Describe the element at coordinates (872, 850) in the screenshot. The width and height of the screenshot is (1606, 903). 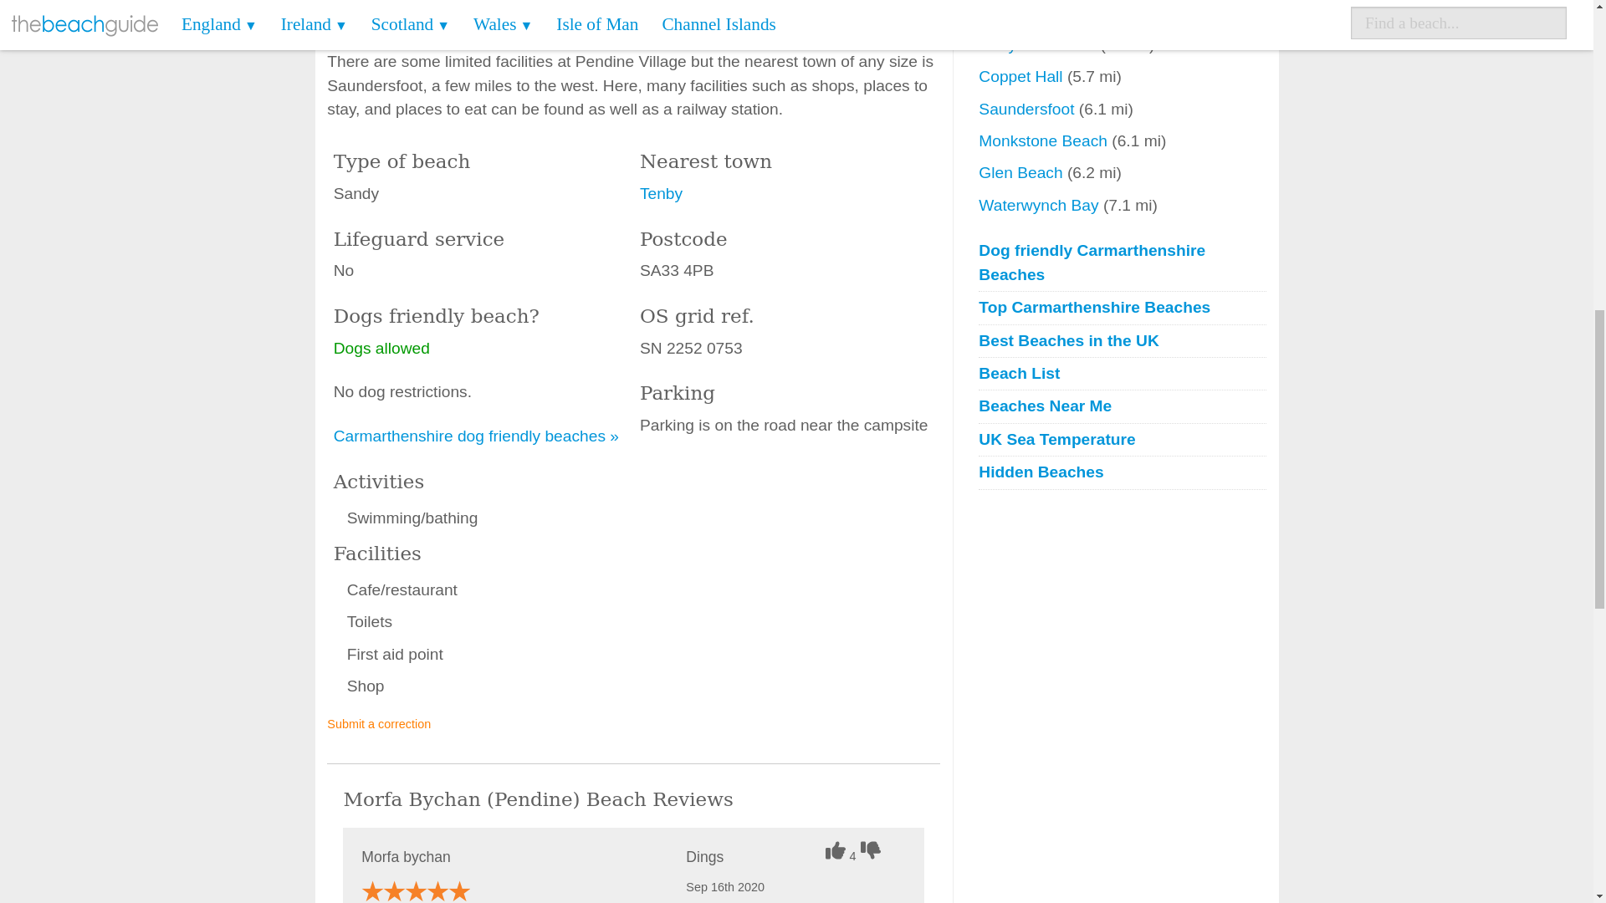
I see `Vote down` at that location.